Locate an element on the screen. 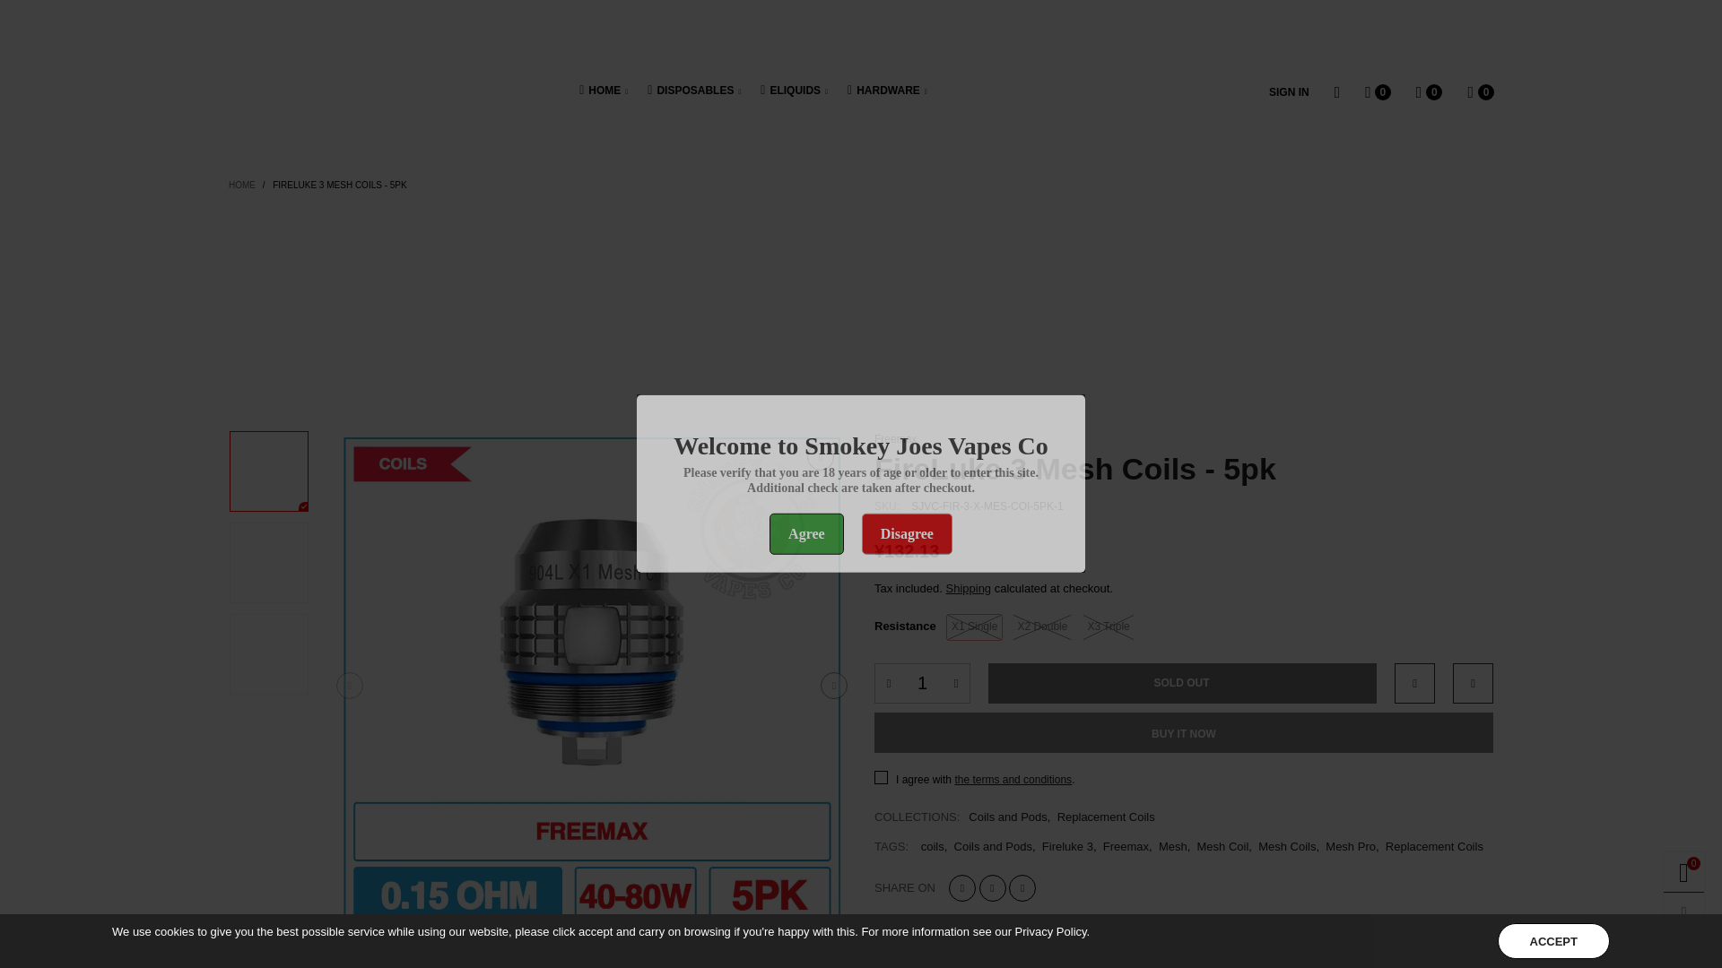 The width and height of the screenshot is (1722, 968). ELIQUIDS is located at coordinates (795, 91).